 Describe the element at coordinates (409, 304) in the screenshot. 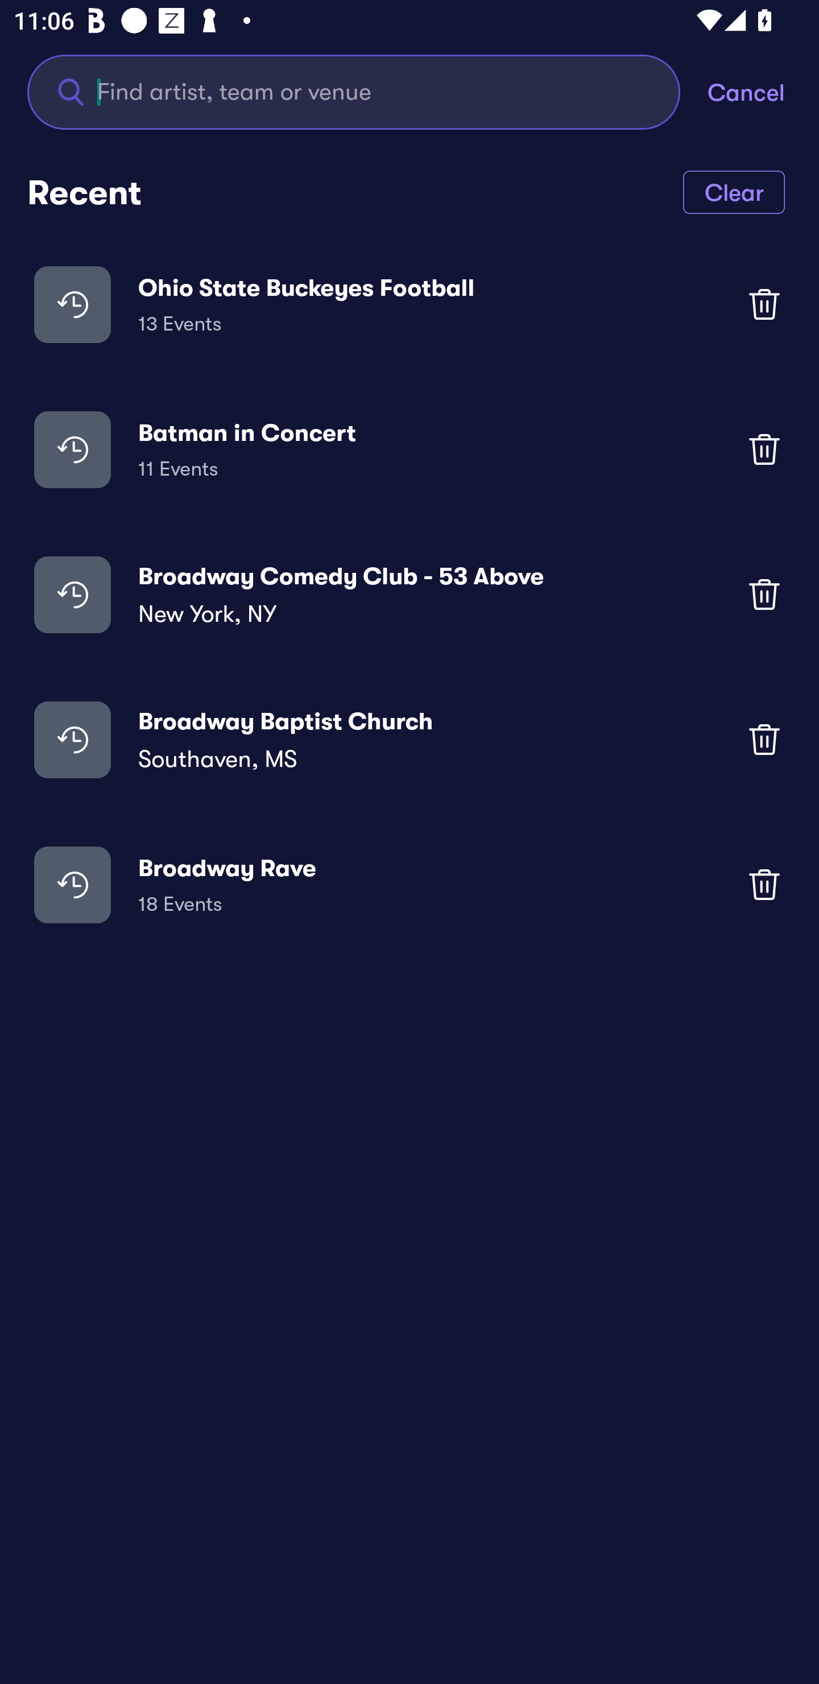

I see `Ohio State Buckeyes Football 13 Events` at that location.